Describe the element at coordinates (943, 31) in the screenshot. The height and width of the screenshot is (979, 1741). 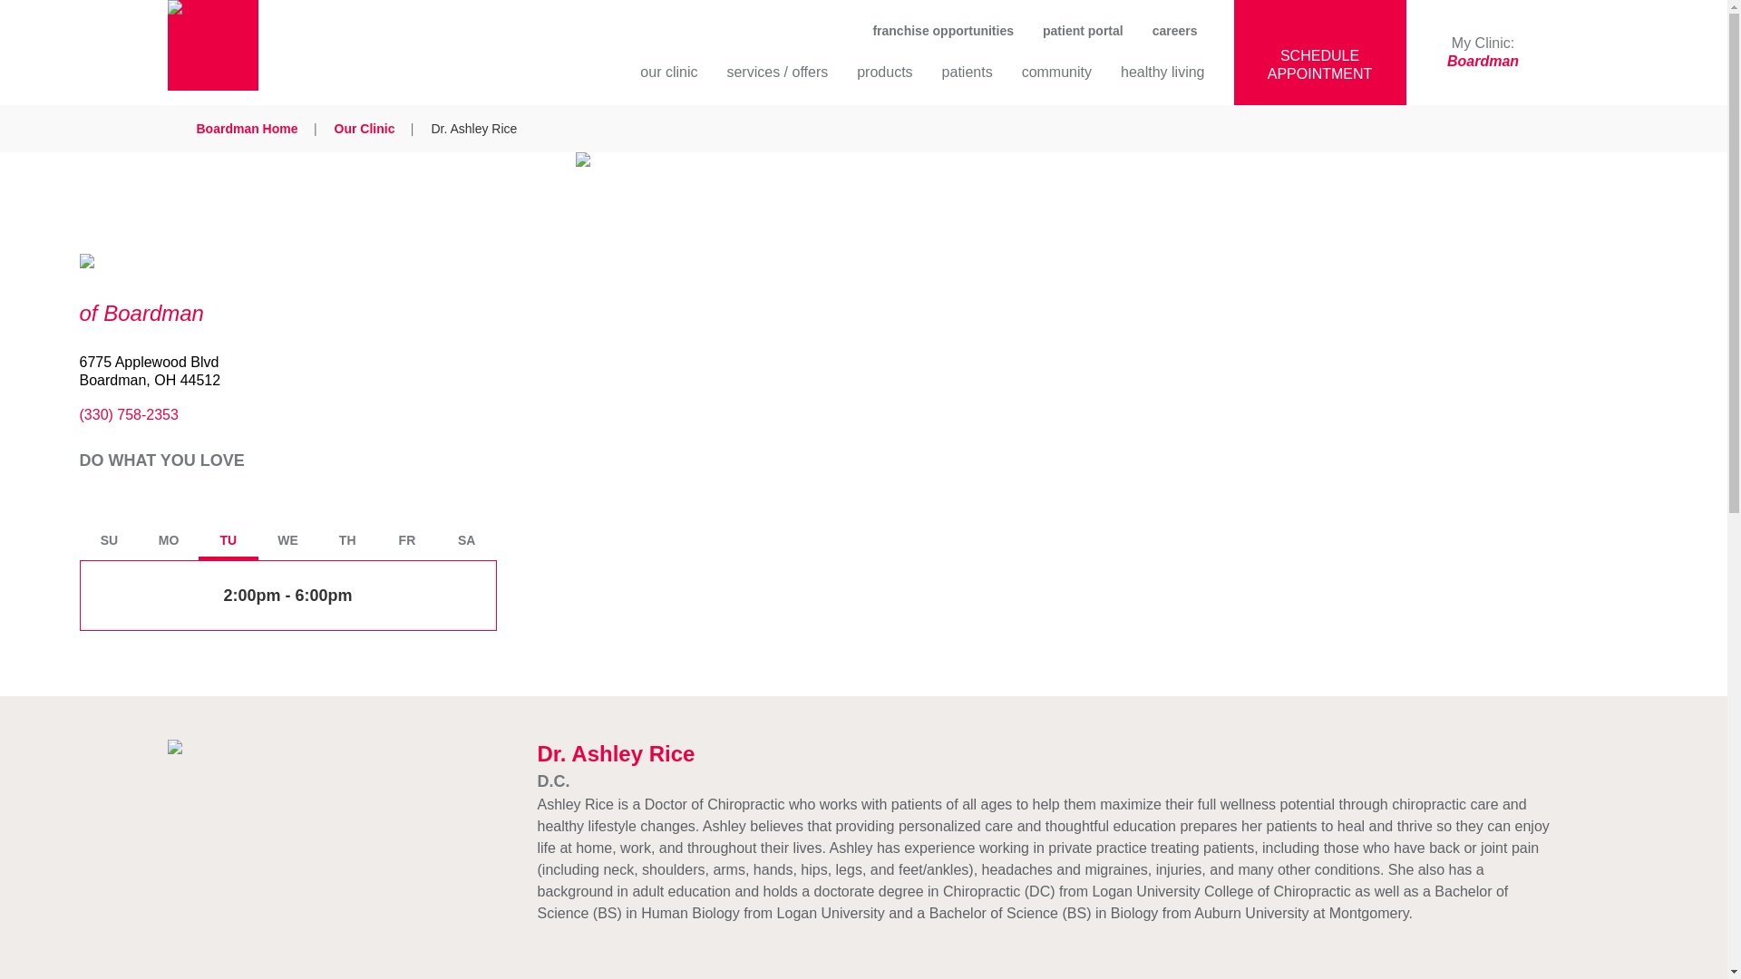
I see `patients` at that location.